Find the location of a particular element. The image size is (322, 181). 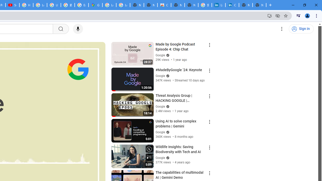

Copyright Policy is located at coordinates (232, 5).